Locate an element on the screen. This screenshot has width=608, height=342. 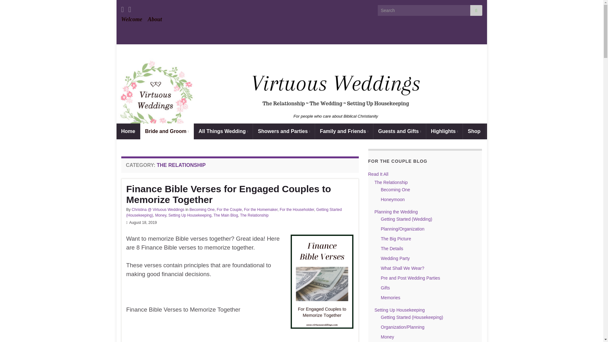
Read Everything is located at coordinates (223, 131).